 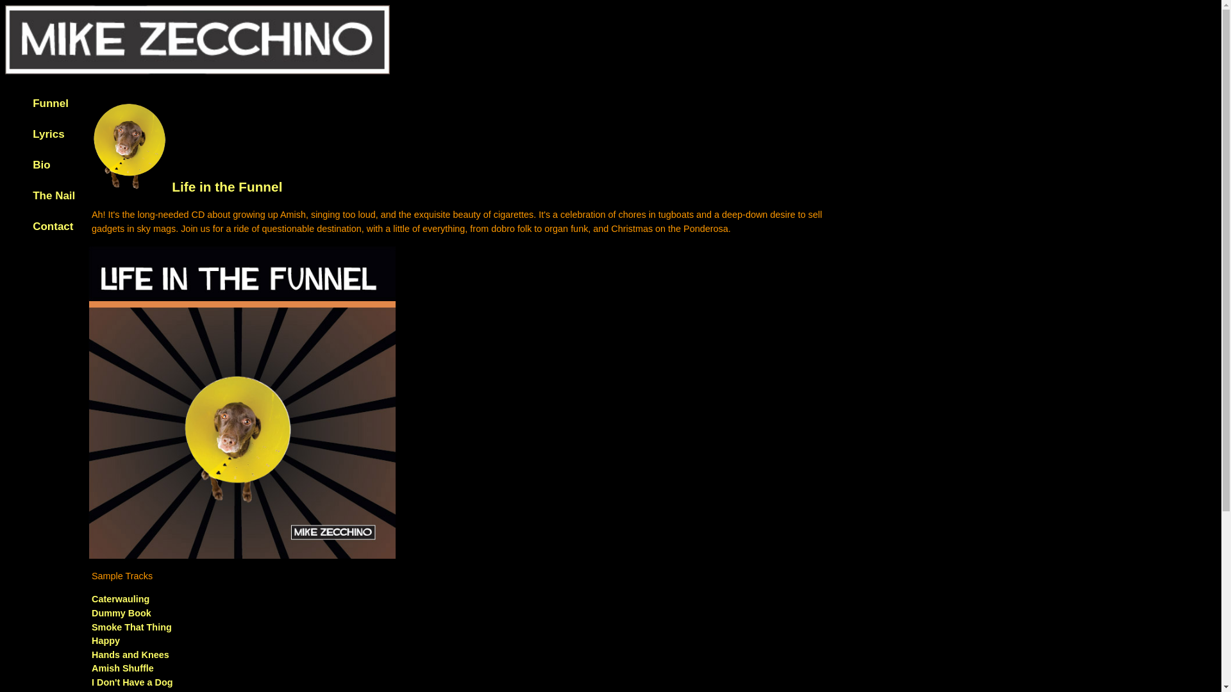 I want to click on The Nail, so click(x=54, y=195).